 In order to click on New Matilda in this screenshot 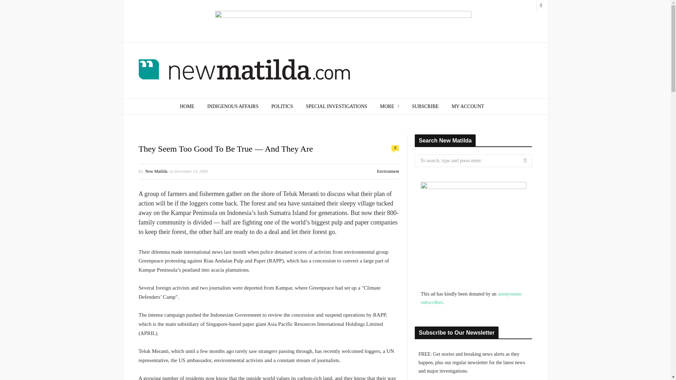, I will do `click(156, 171)`.